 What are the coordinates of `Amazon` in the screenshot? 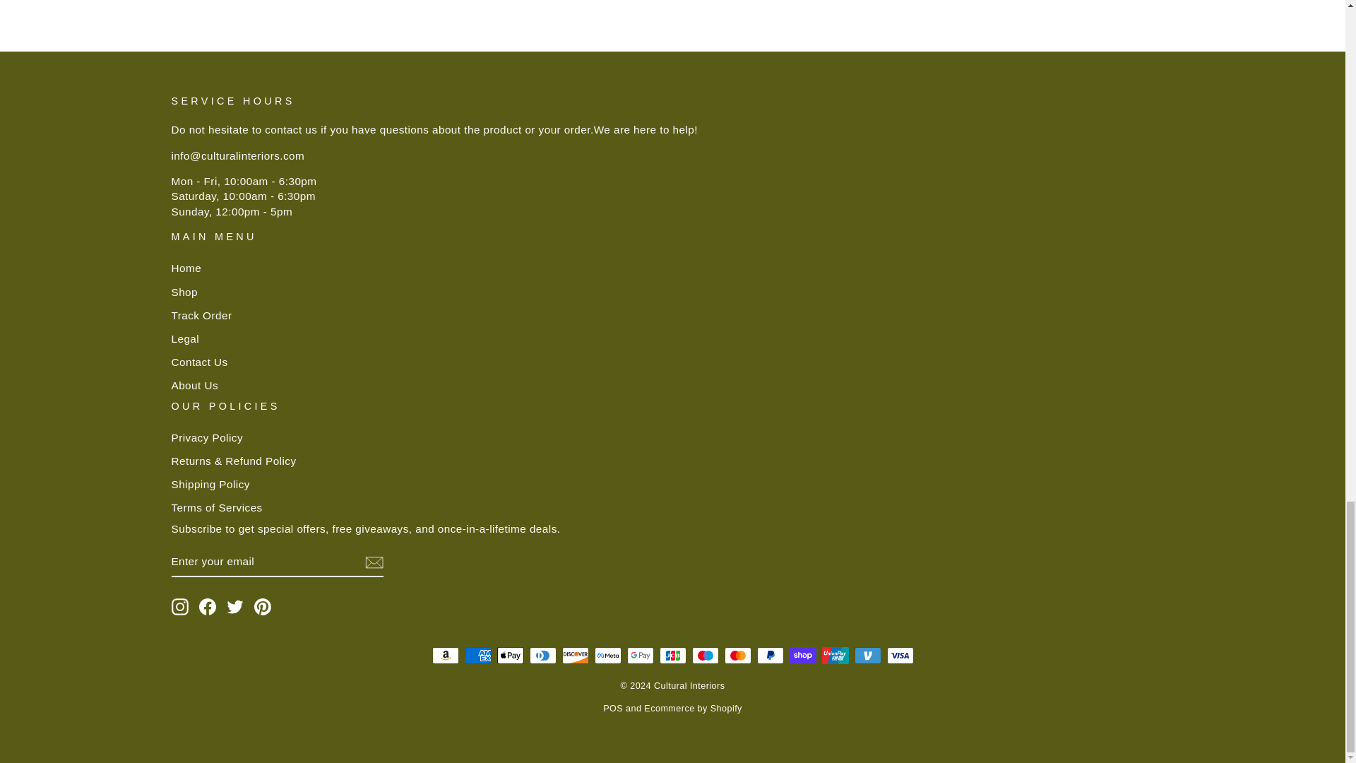 It's located at (446, 655).